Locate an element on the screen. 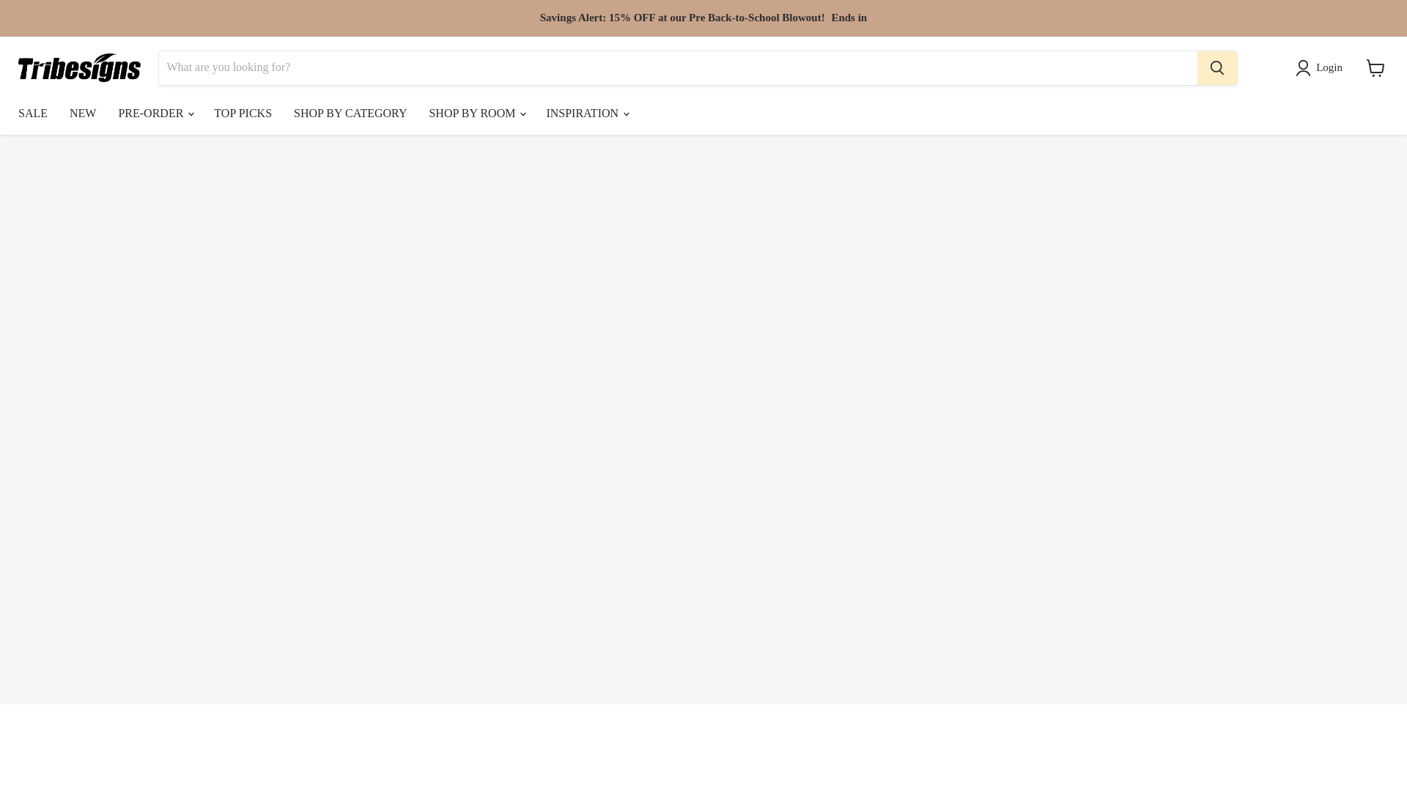  TOP PICKS is located at coordinates (242, 113).